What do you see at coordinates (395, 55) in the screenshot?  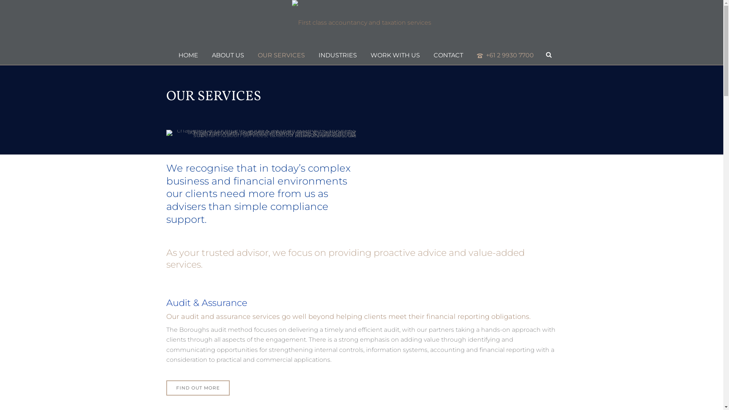 I see `WORK WITH US` at bounding box center [395, 55].